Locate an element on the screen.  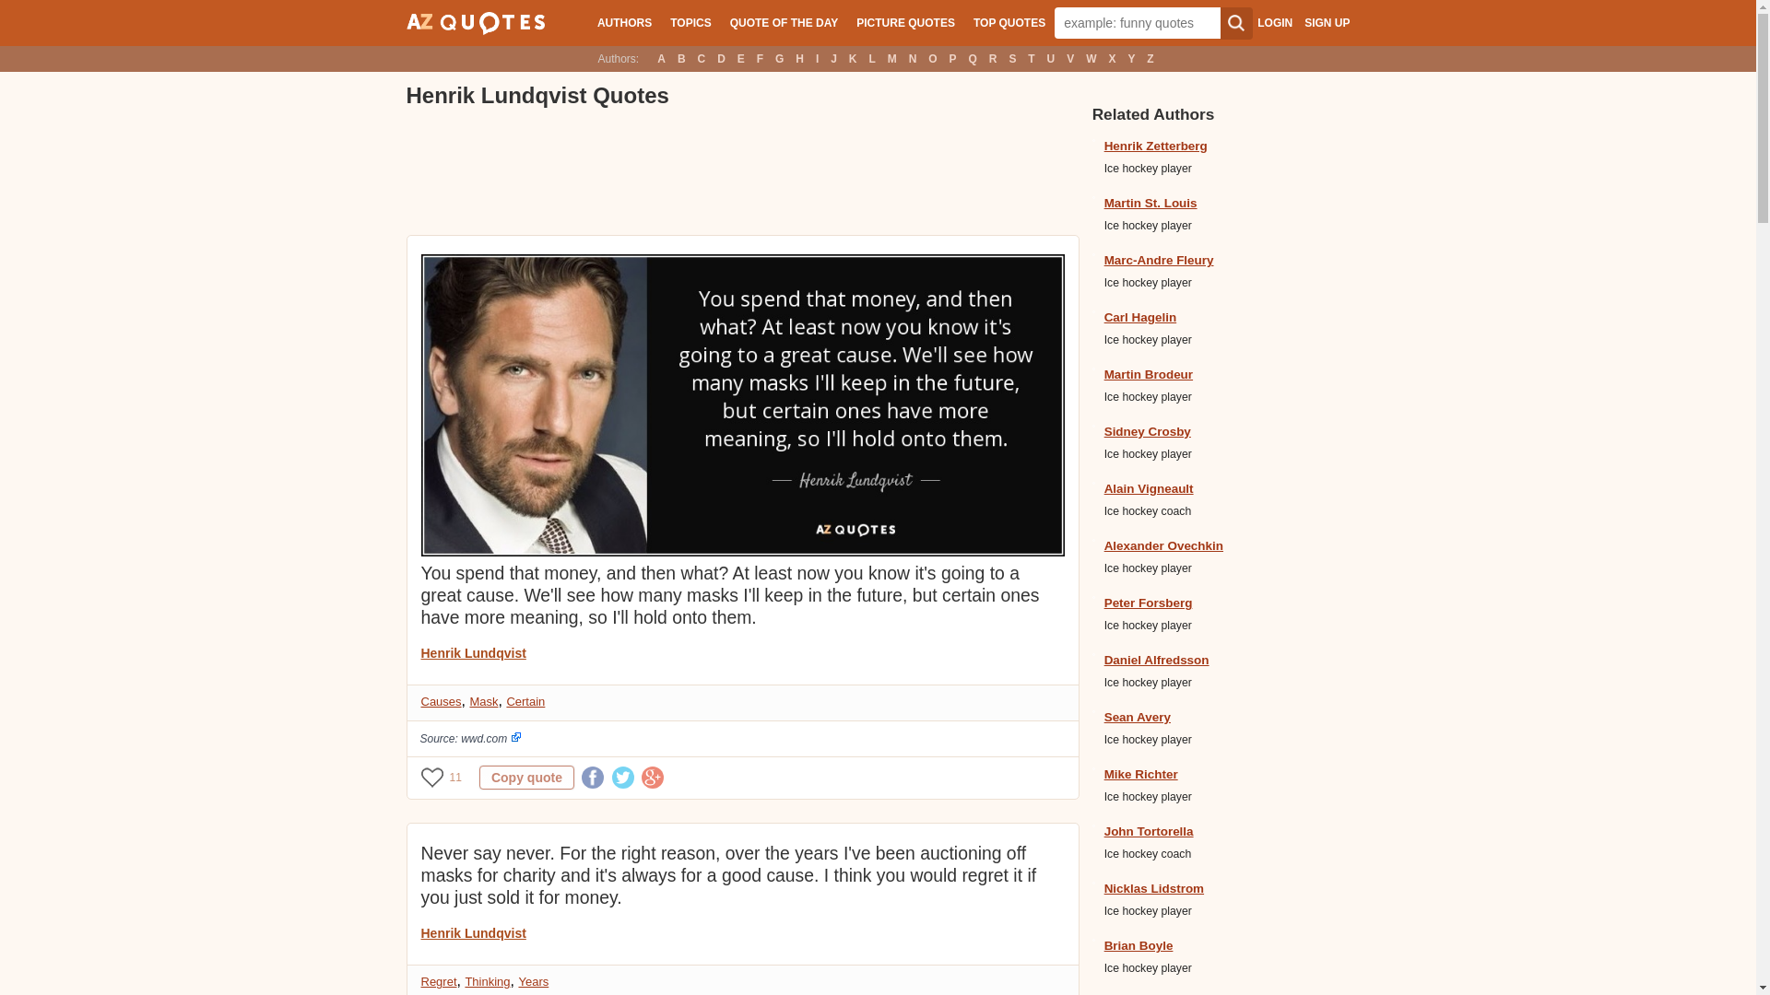
LOGIN is located at coordinates (1274, 23).